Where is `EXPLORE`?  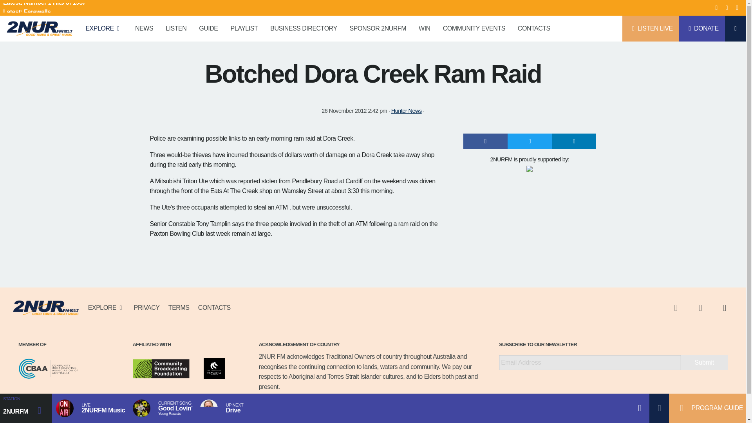 EXPLORE is located at coordinates (103, 28).